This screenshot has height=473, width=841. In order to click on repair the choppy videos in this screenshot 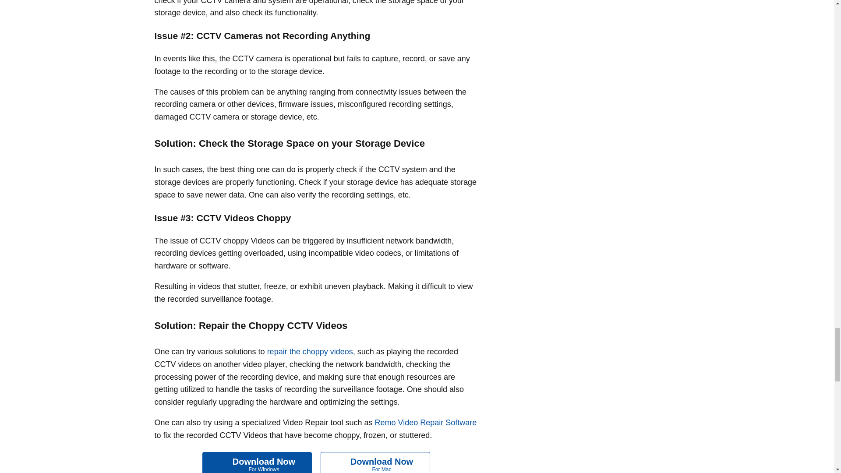, I will do `click(257, 462)`.